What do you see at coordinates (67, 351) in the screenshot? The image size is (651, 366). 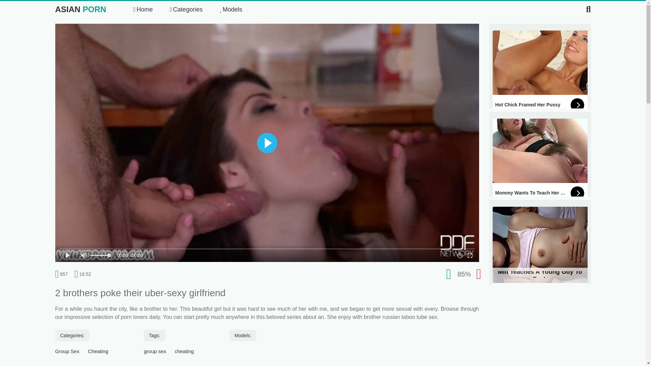 I see `Group Sex` at bounding box center [67, 351].